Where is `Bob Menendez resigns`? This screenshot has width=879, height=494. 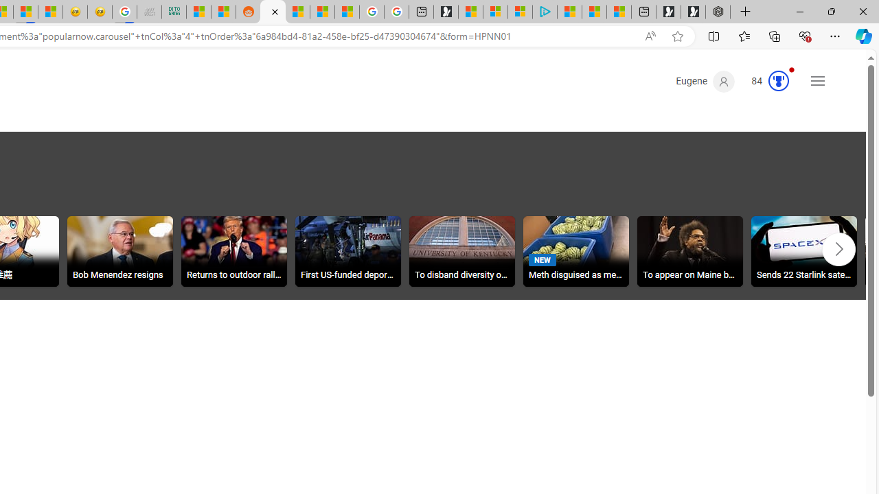 Bob Menendez resigns is located at coordinates (120, 251).